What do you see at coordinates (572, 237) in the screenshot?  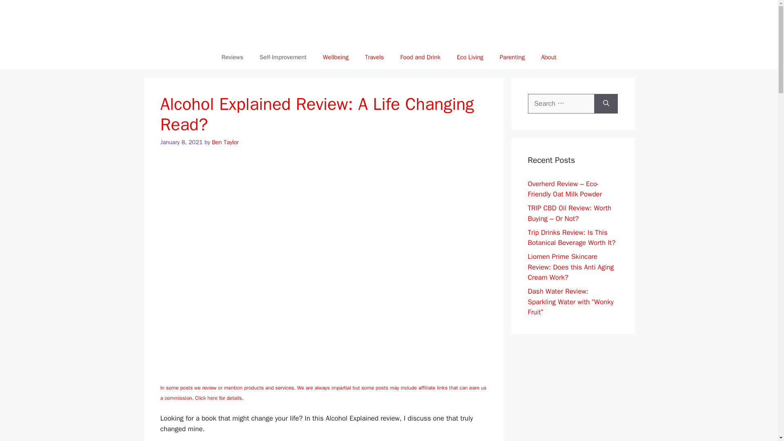 I see `Trip Drinks Review: Is This Botanical Beverage Worth It?` at bounding box center [572, 237].